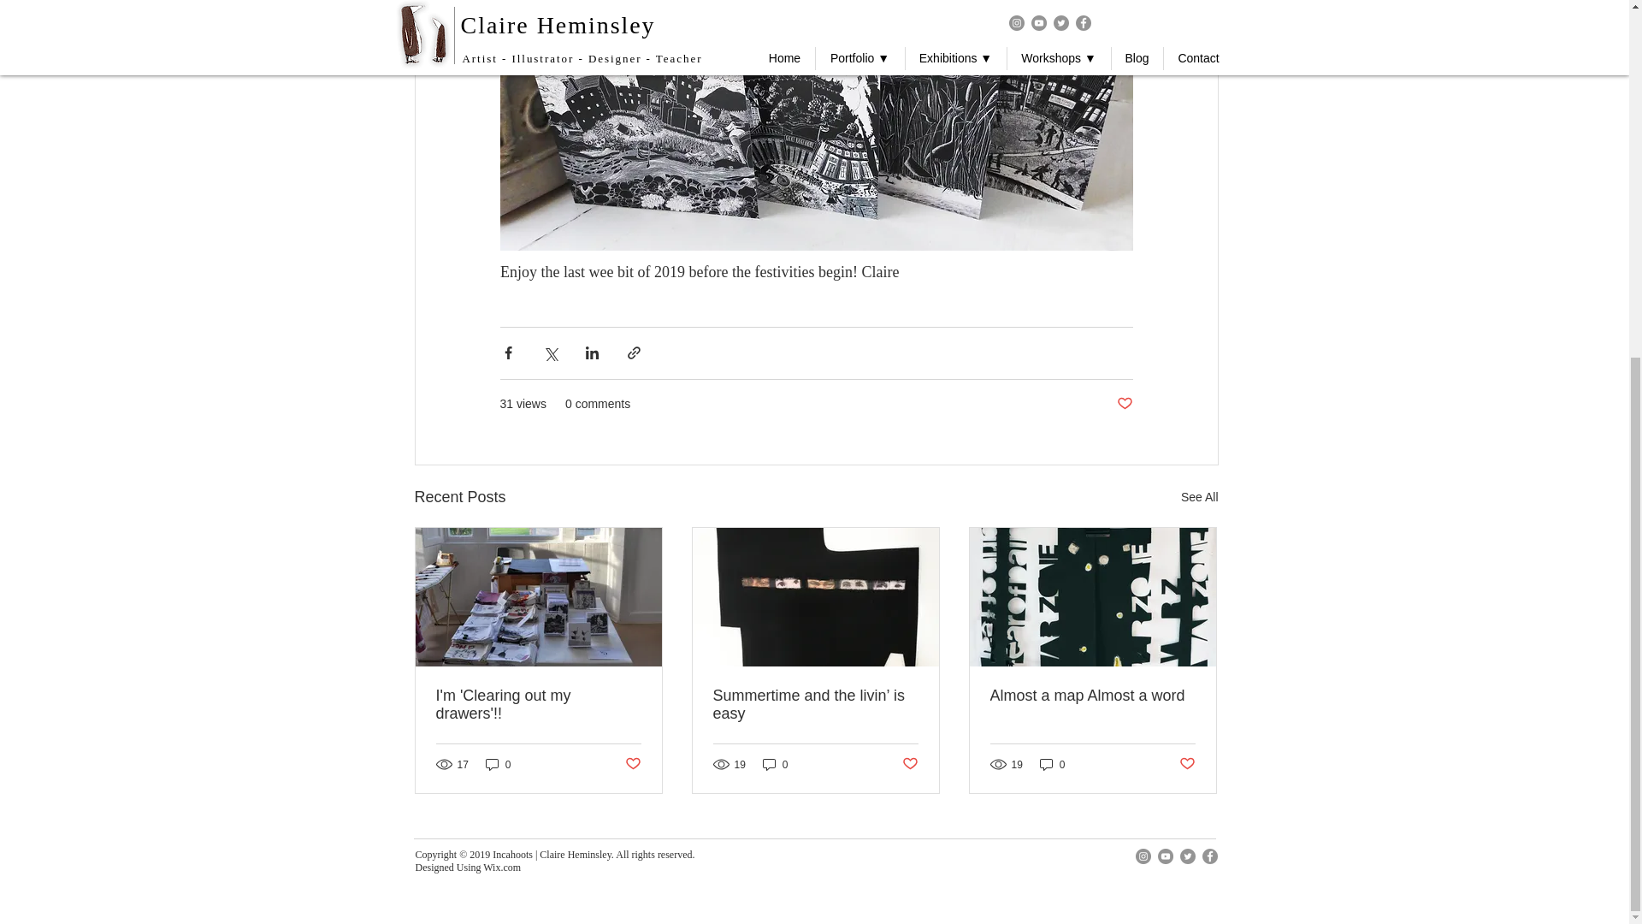  I want to click on See All, so click(1199, 498).